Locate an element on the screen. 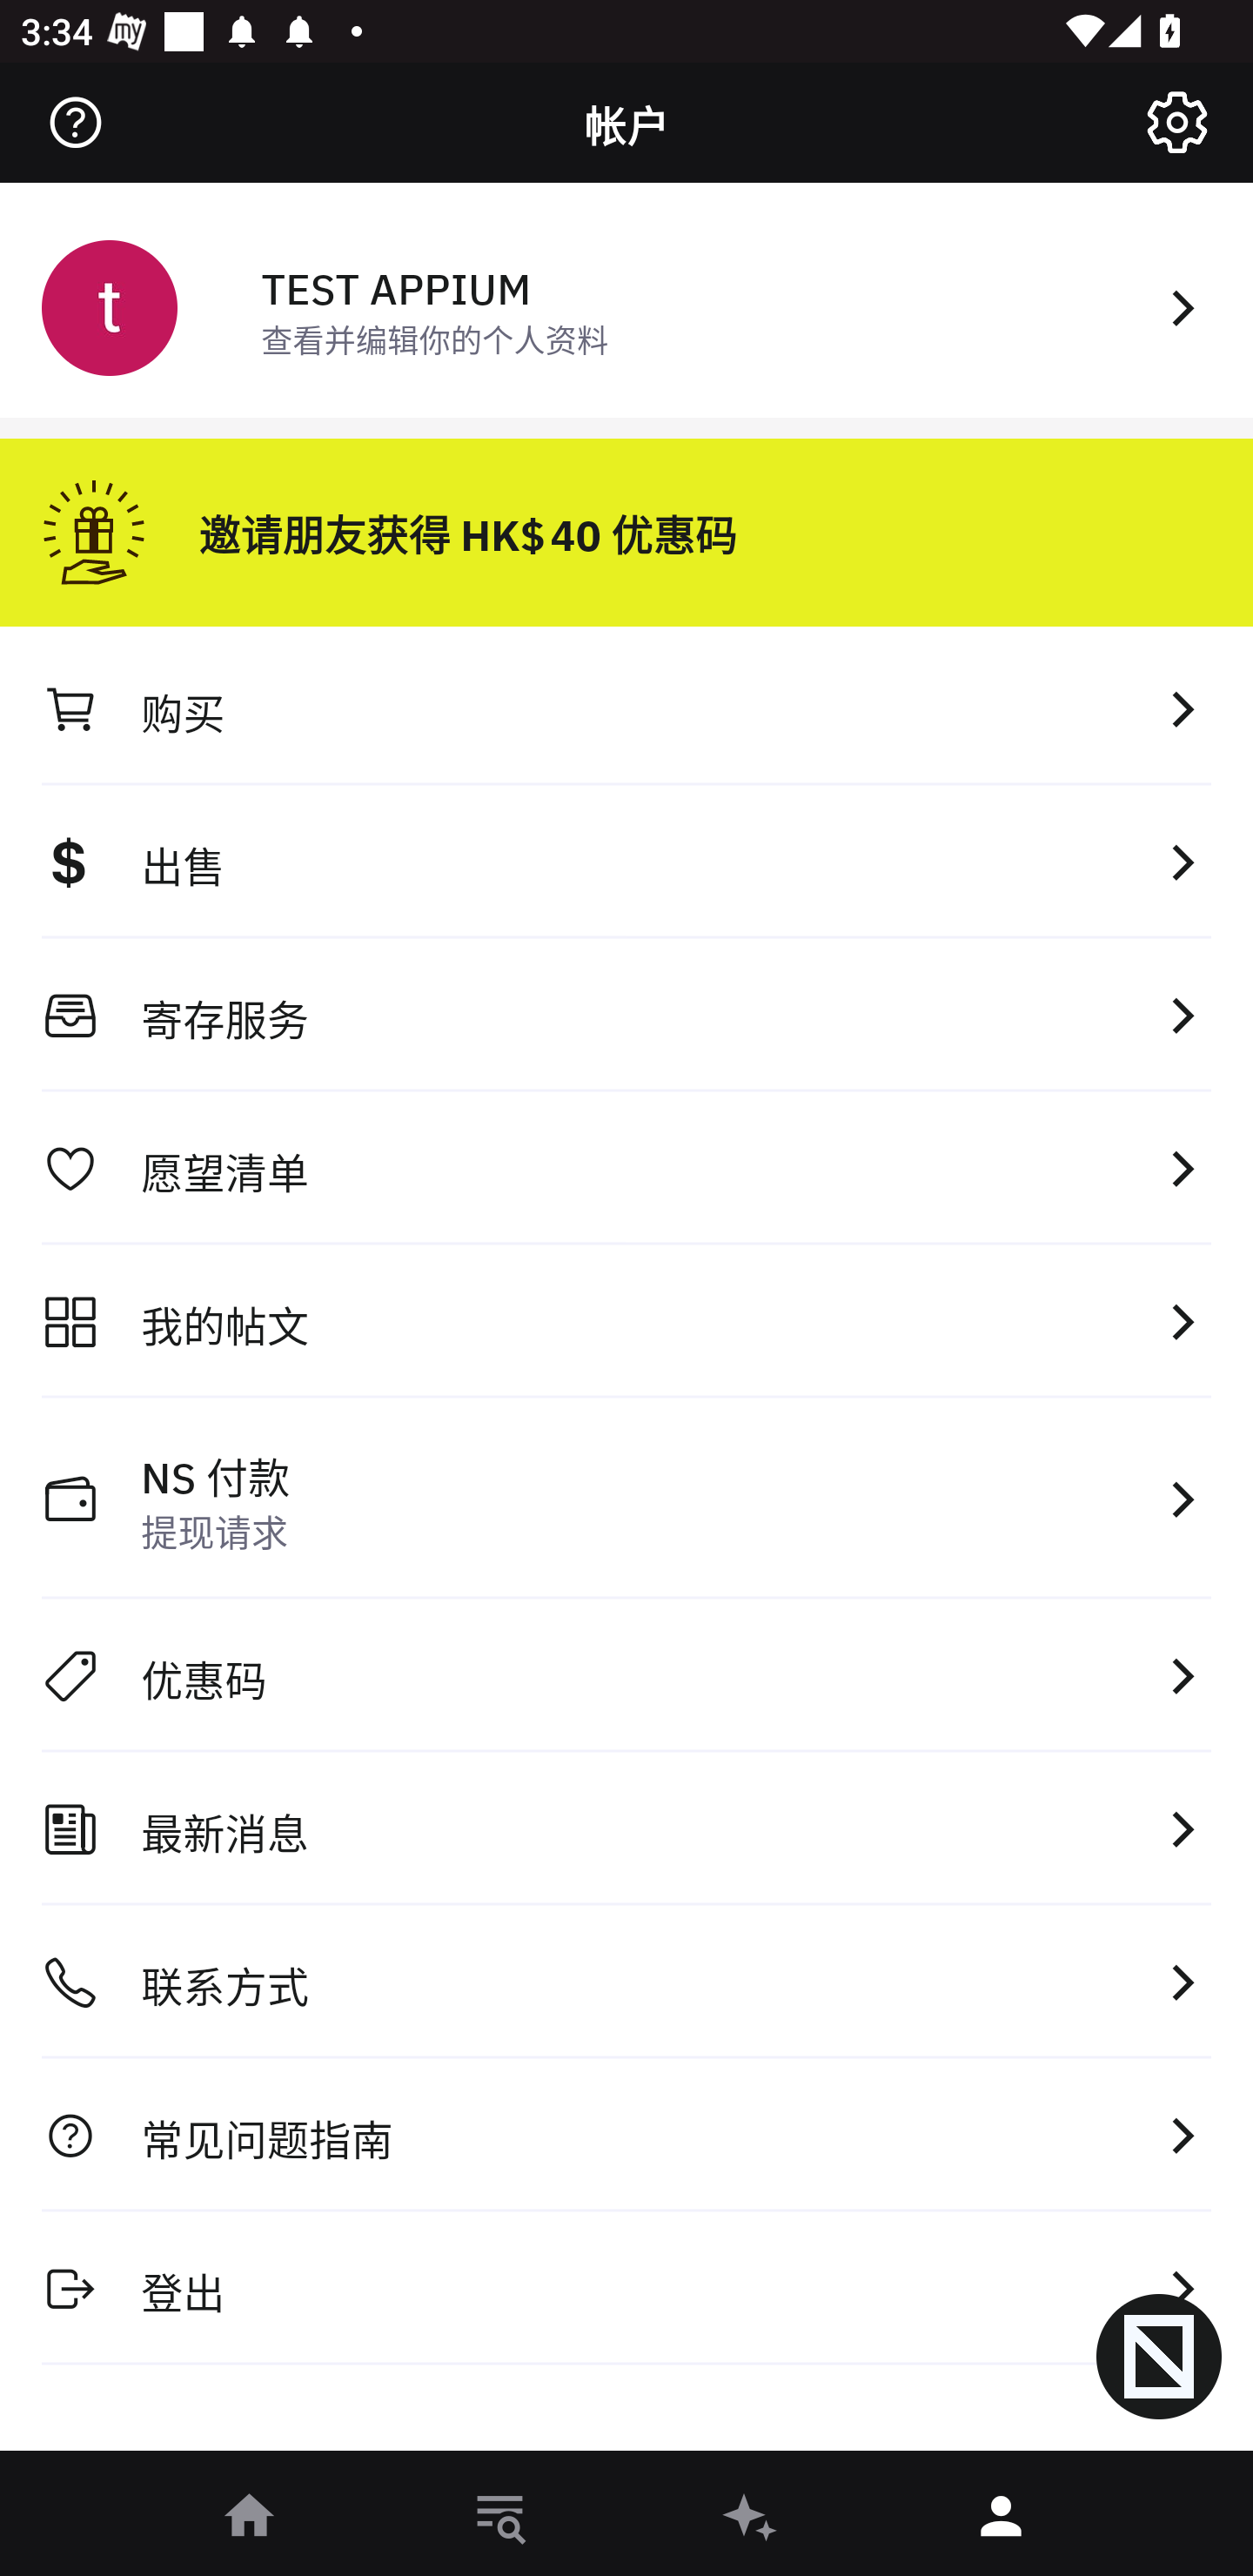  󰫢 is located at coordinates (752, 2518).